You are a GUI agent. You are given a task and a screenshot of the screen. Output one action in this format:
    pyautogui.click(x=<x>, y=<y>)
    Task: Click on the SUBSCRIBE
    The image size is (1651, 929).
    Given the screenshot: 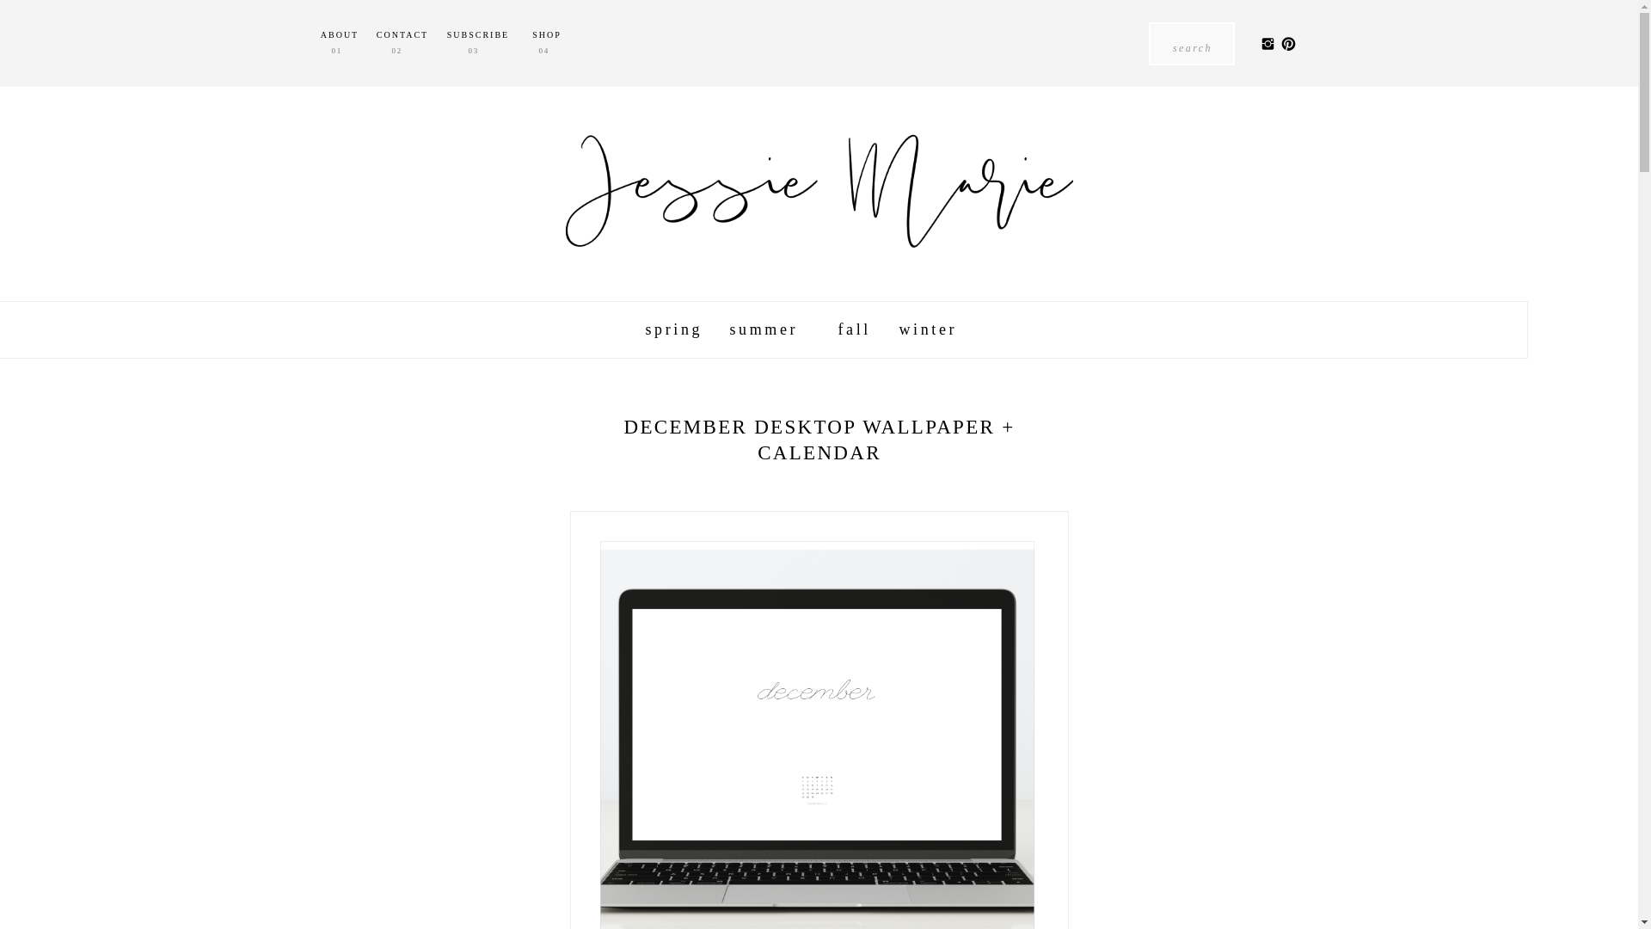 What is the action you would take?
    pyautogui.click(x=476, y=45)
    